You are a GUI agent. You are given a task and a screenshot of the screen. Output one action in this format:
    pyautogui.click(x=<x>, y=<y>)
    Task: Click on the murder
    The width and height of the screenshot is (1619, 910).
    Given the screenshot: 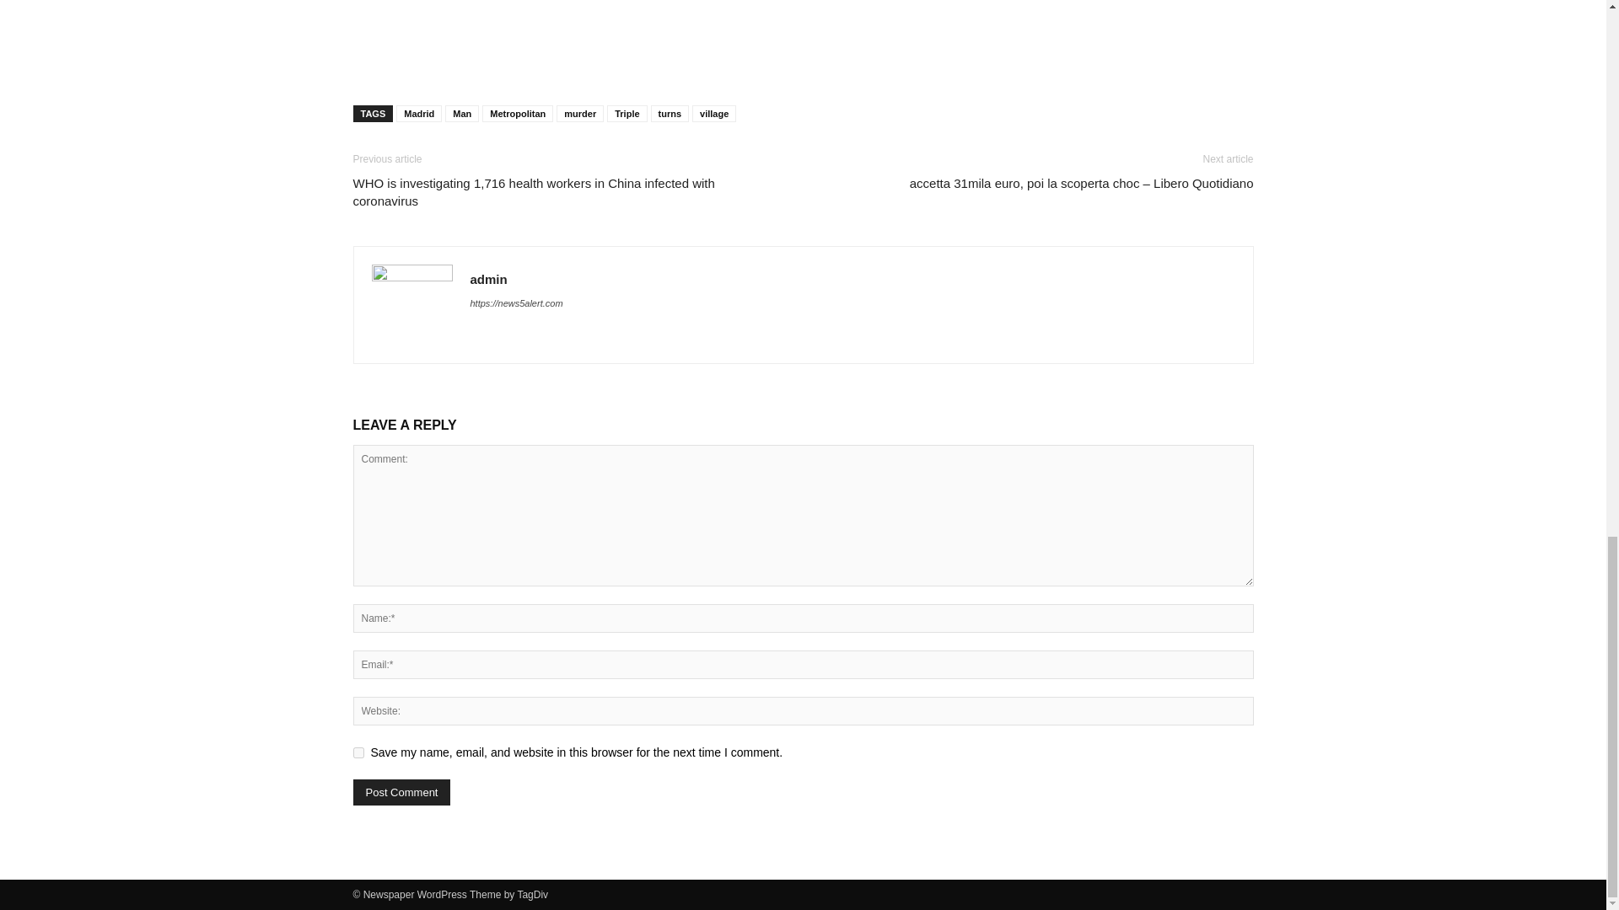 What is the action you would take?
    pyautogui.click(x=580, y=113)
    